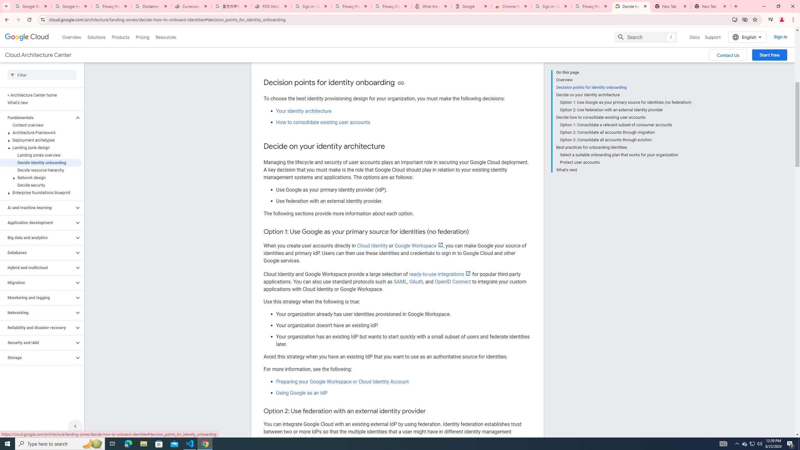 This screenshot has width=800, height=450. I want to click on Privacy Checkup, so click(392, 6).